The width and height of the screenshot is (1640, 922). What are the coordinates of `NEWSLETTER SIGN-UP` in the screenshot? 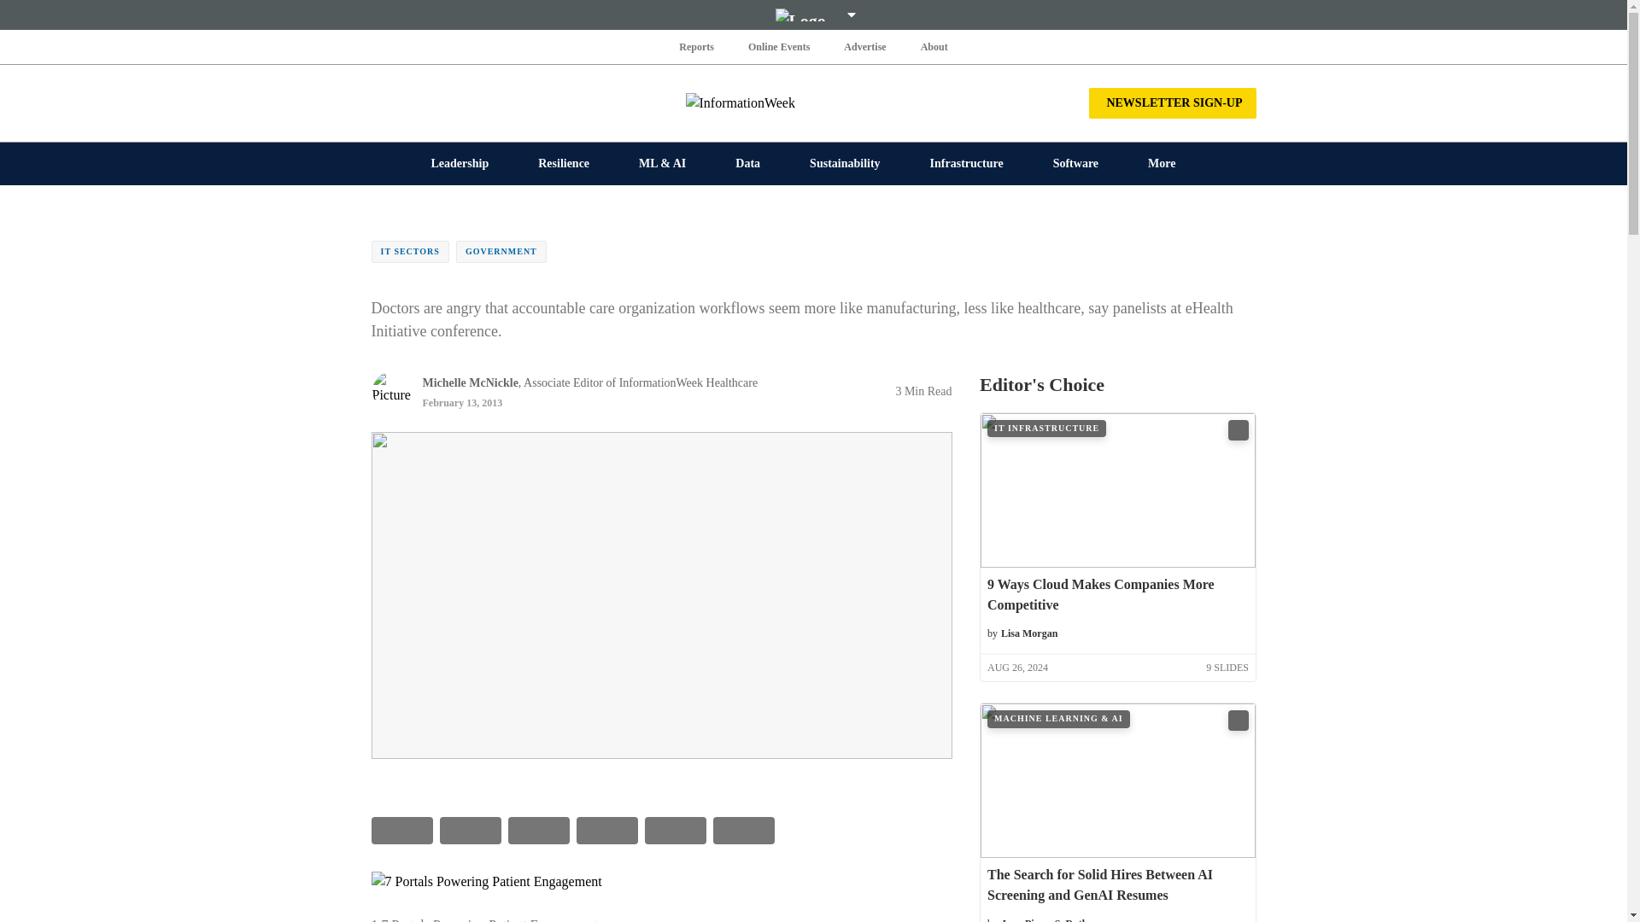 It's located at (1172, 102).